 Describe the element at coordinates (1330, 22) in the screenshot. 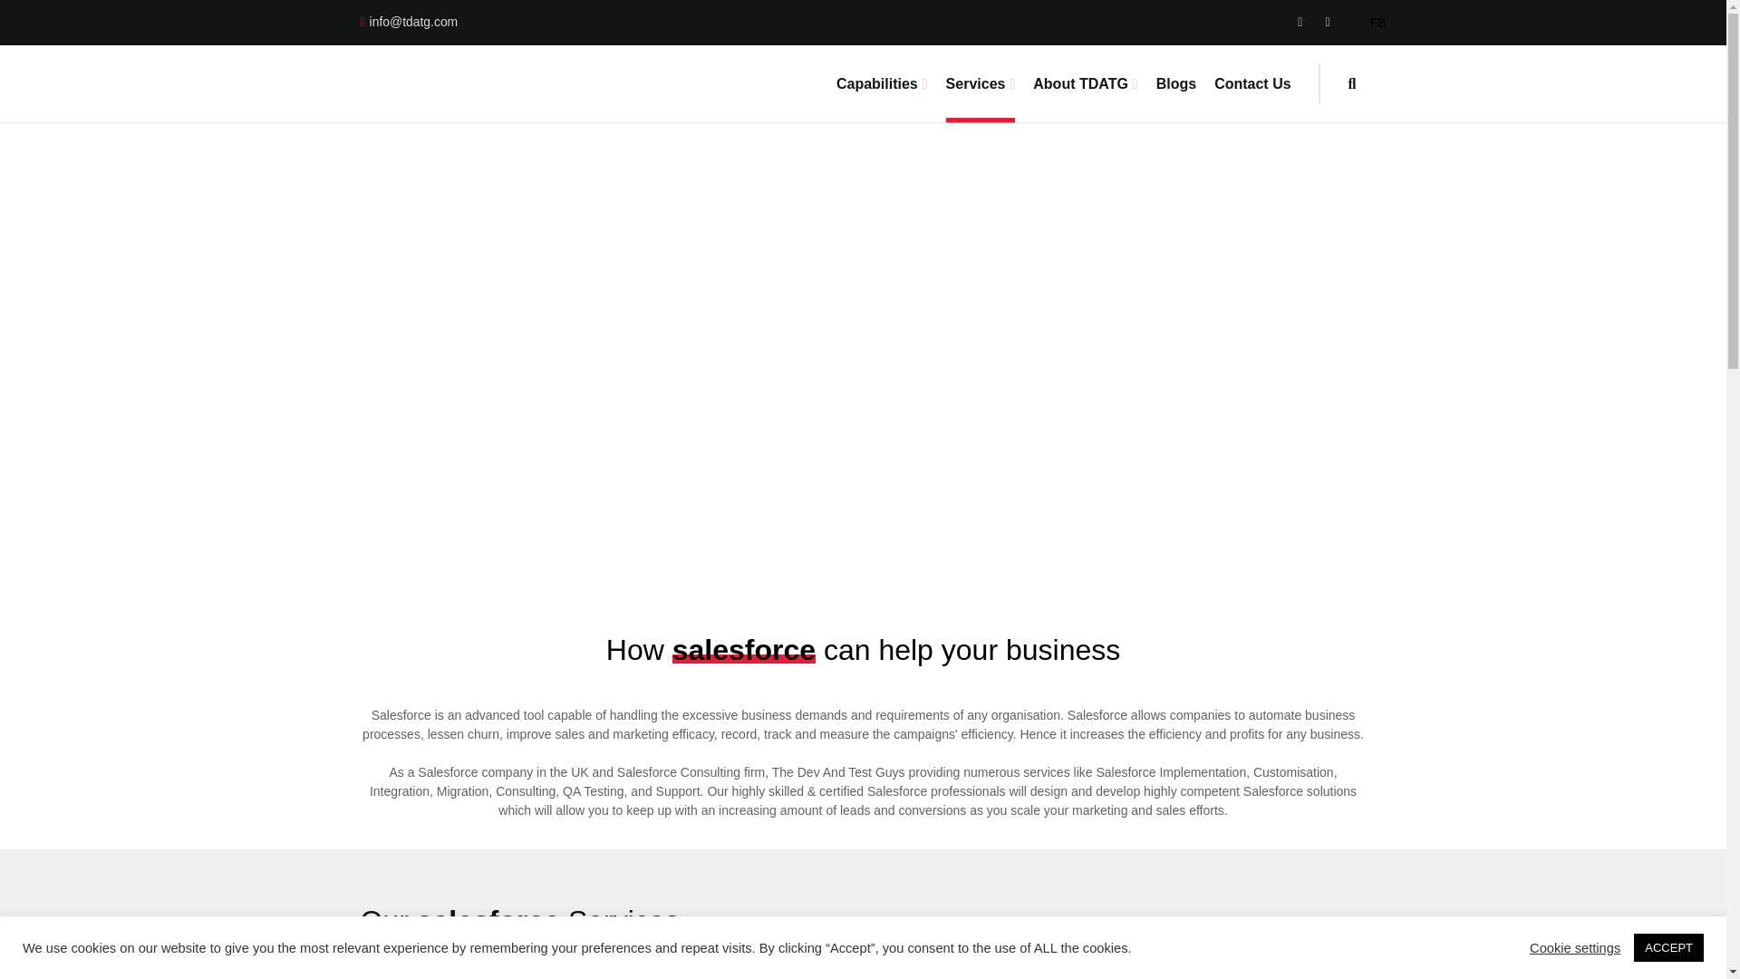

I see `Twitter` at that location.